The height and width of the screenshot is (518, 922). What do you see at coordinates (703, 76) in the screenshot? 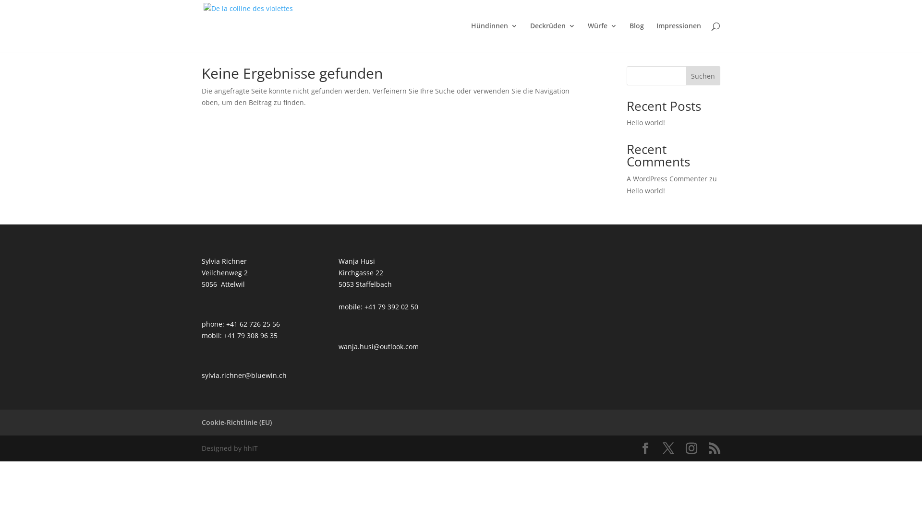
I see `Suchen` at bounding box center [703, 76].